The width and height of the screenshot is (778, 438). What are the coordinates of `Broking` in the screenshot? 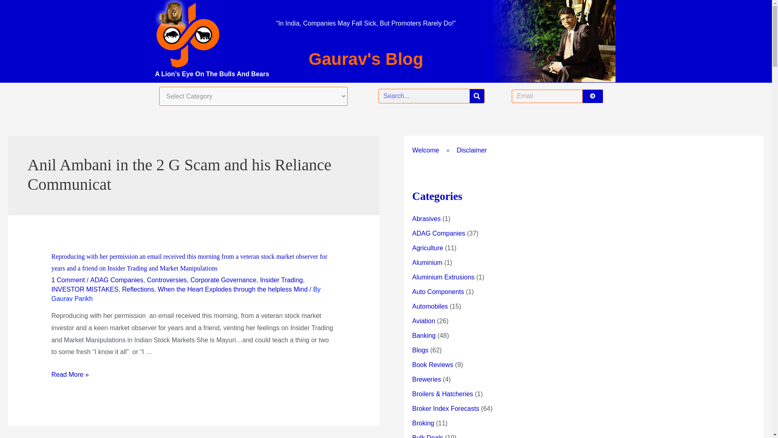 It's located at (423, 423).